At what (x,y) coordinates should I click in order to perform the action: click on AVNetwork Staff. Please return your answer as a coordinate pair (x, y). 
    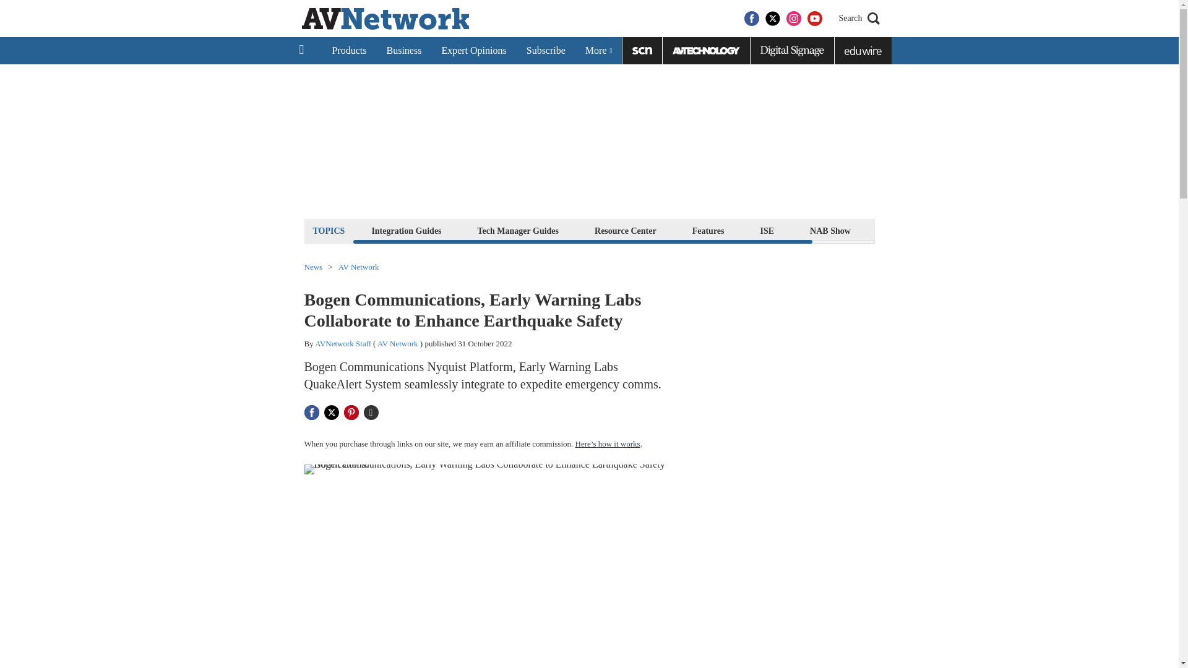
    Looking at the image, I should click on (343, 343).